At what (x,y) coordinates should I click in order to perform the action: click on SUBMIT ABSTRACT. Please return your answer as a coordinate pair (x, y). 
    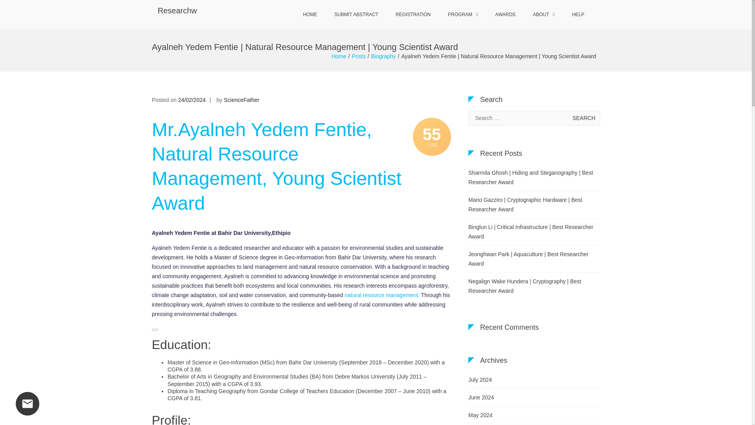
    Looking at the image, I should click on (356, 15).